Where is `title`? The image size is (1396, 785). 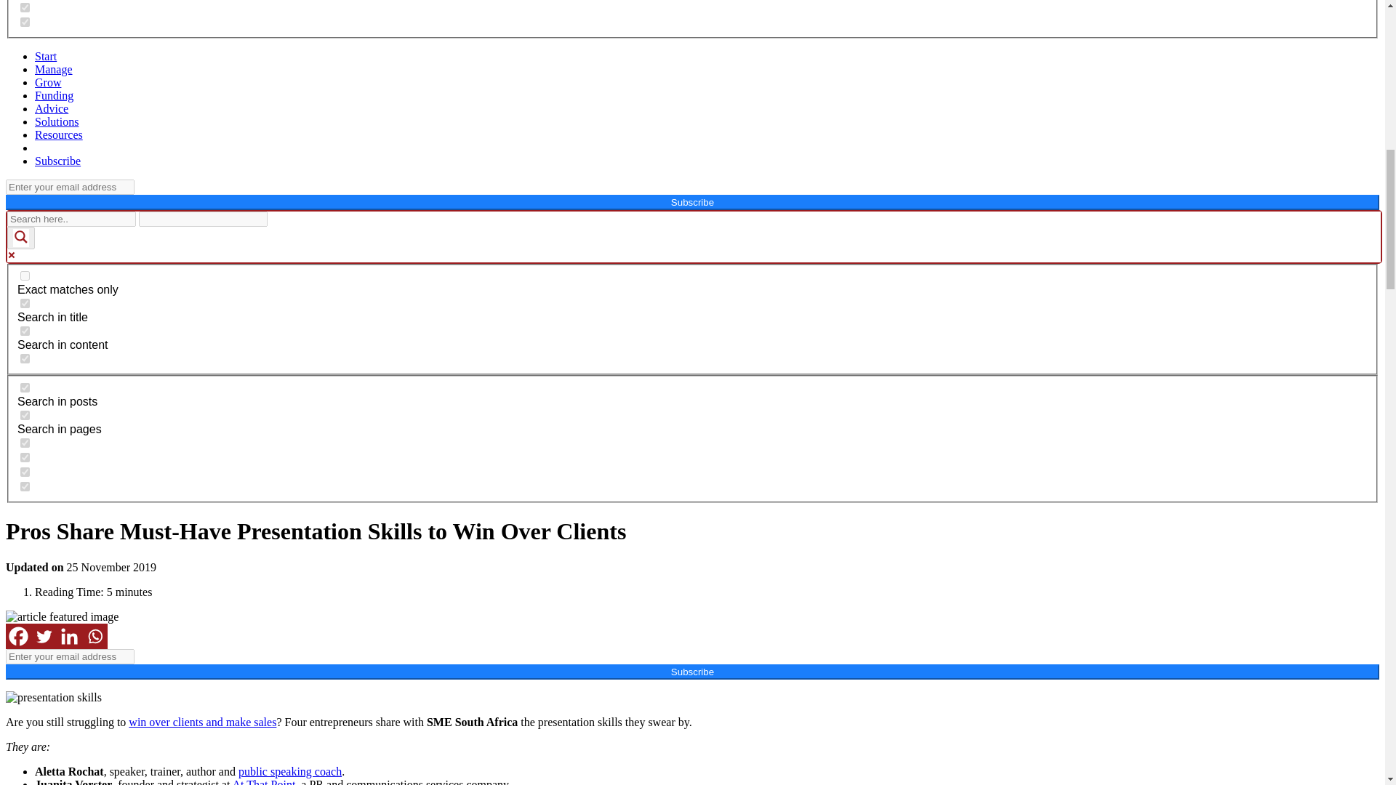
title is located at coordinates (25, 304).